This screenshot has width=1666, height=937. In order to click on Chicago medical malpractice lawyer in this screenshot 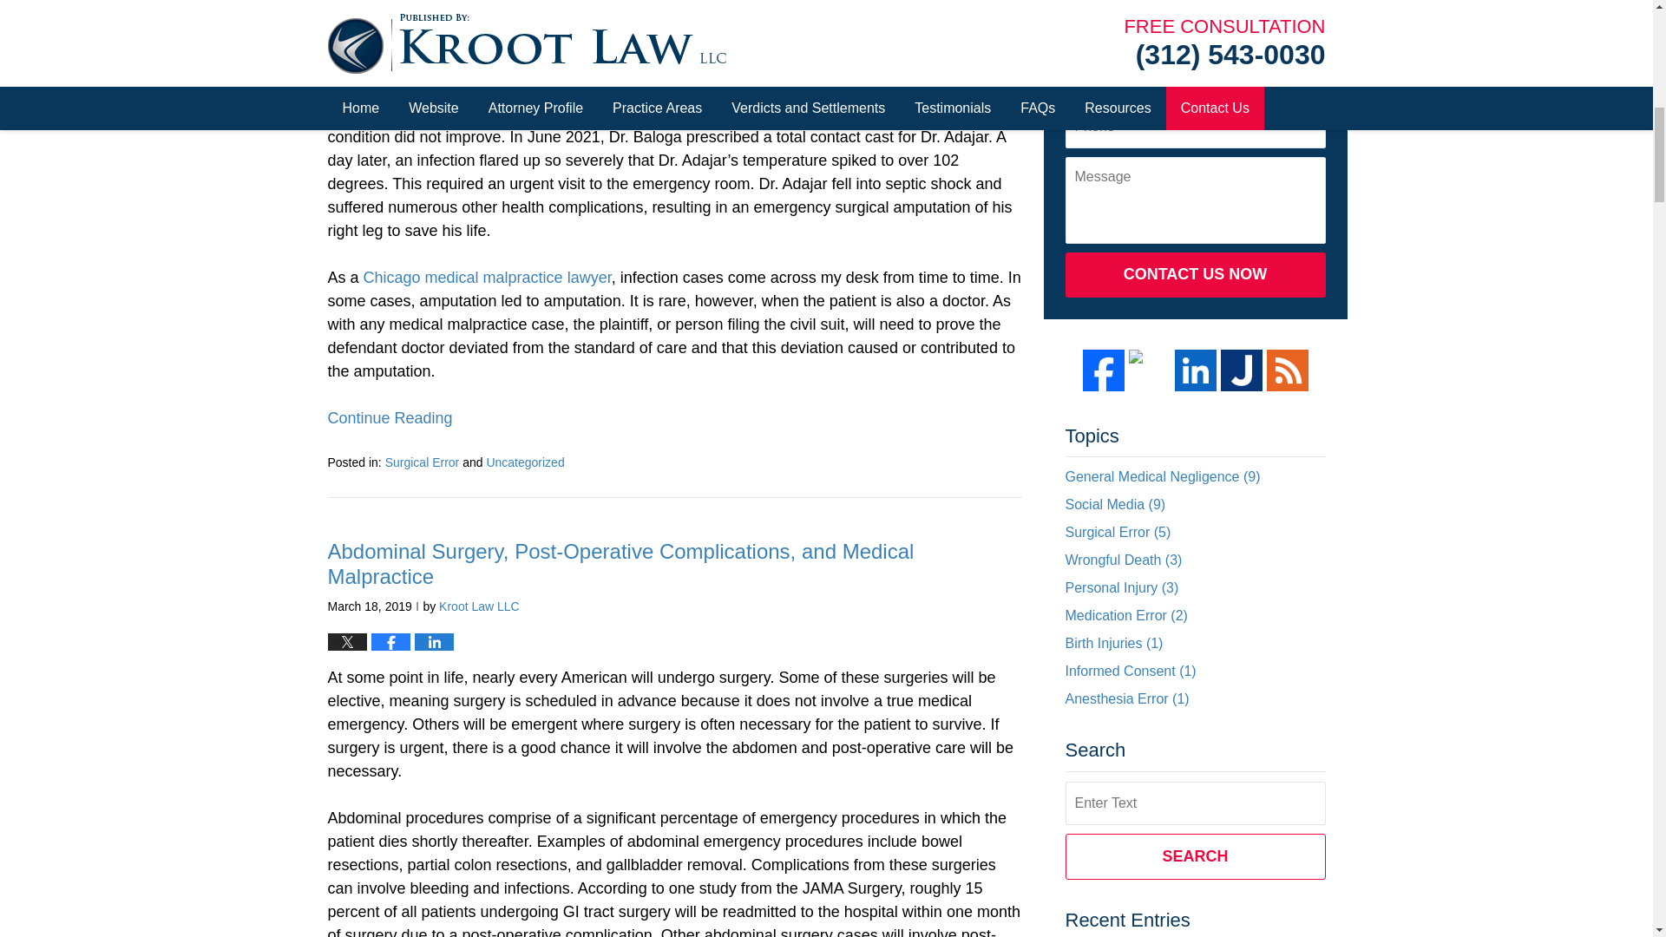, I will do `click(487, 278)`.